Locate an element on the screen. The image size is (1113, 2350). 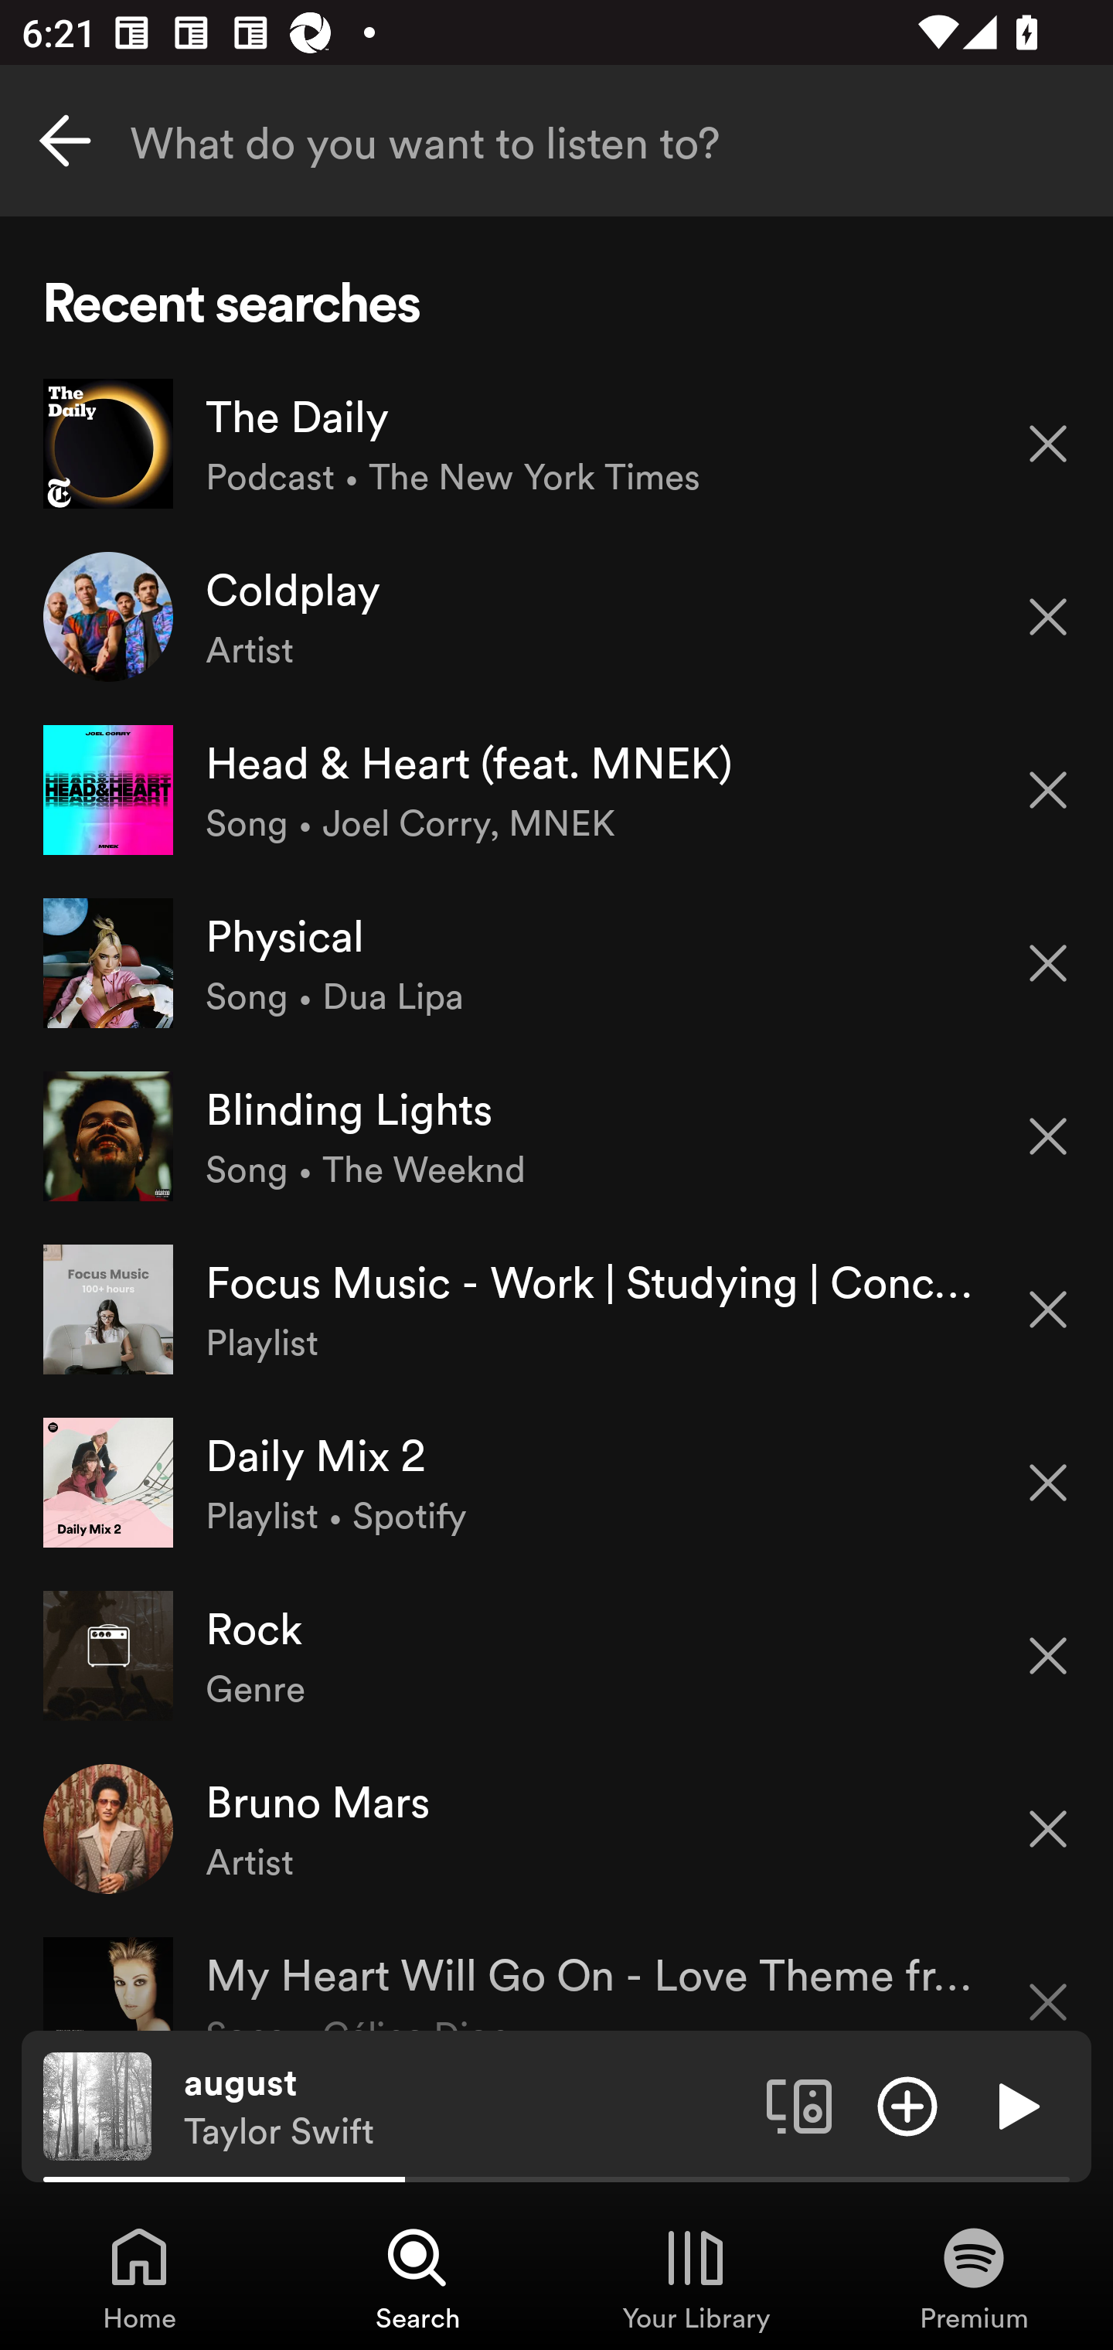
Remove is located at coordinates (1048, 617).